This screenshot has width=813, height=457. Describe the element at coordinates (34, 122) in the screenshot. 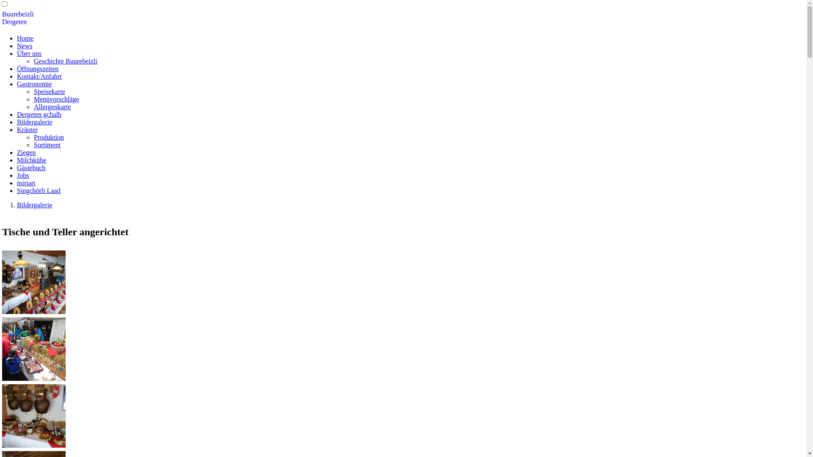

I see `Bildergalerie` at that location.